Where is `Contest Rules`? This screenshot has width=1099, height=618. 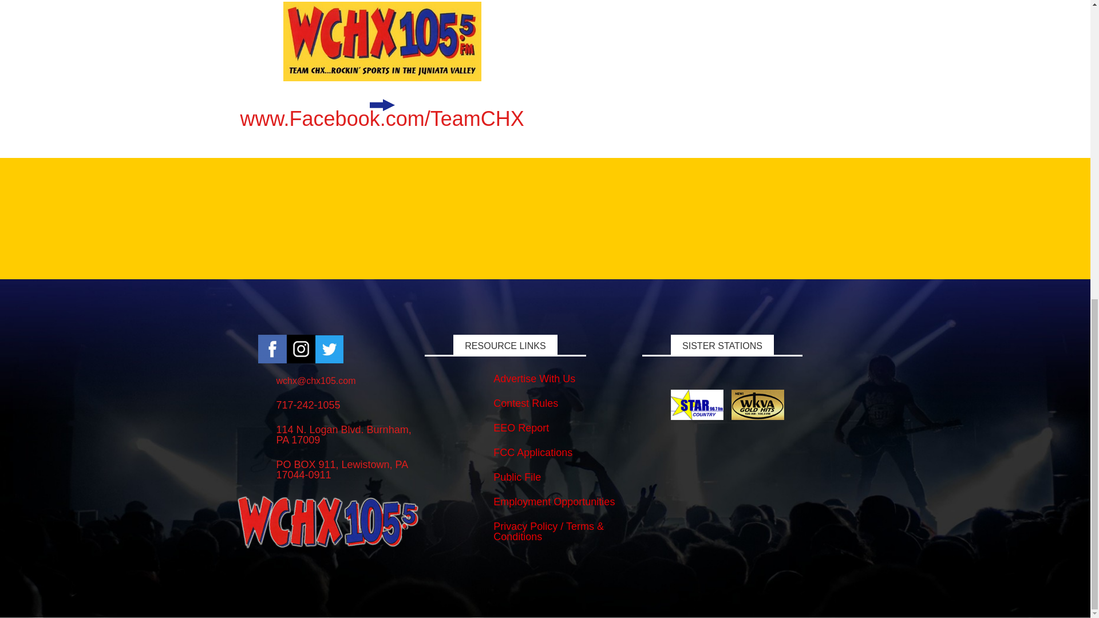 Contest Rules is located at coordinates (525, 403).